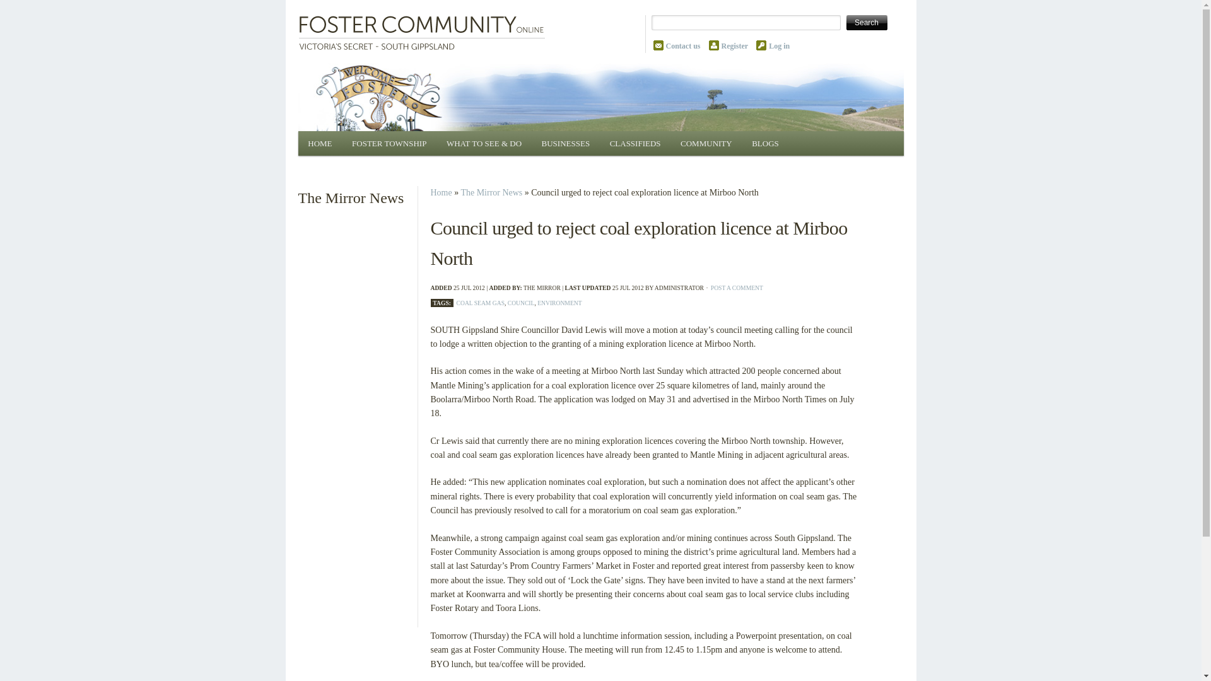 Image resolution: width=1211 pixels, height=681 pixels. Describe the element at coordinates (706, 144) in the screenshot. I see `COMMUNITY` at that location.